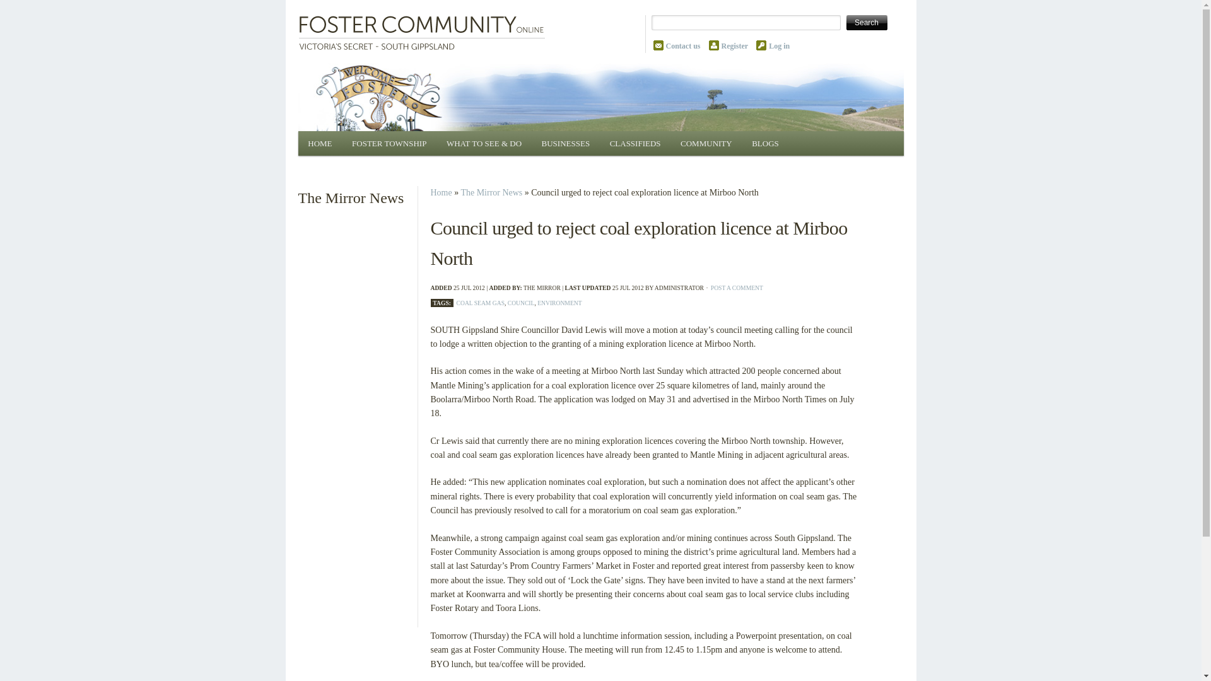 Image resolution: width=1211 pixels, height=681 pixels. Describe the element at coordinates (706, 144) in the screenshot. I see `COMMUNITY` at that location.